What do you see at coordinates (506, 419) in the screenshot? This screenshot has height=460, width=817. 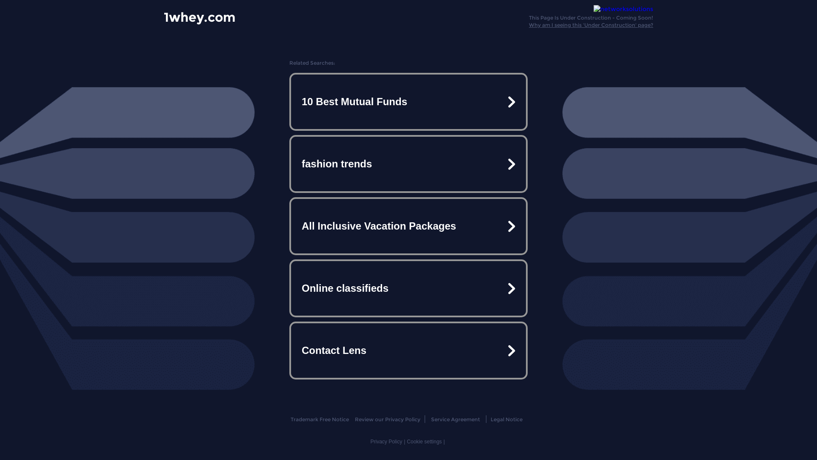 I see `Legal Notice` at bounding box center [506, 419].